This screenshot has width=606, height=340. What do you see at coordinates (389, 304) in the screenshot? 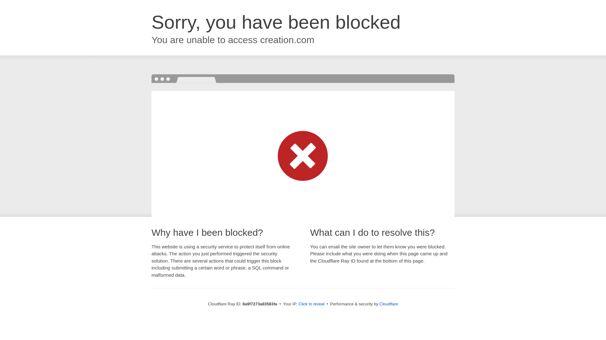
I see `Cloudflare` at bounding box center [389, 304].